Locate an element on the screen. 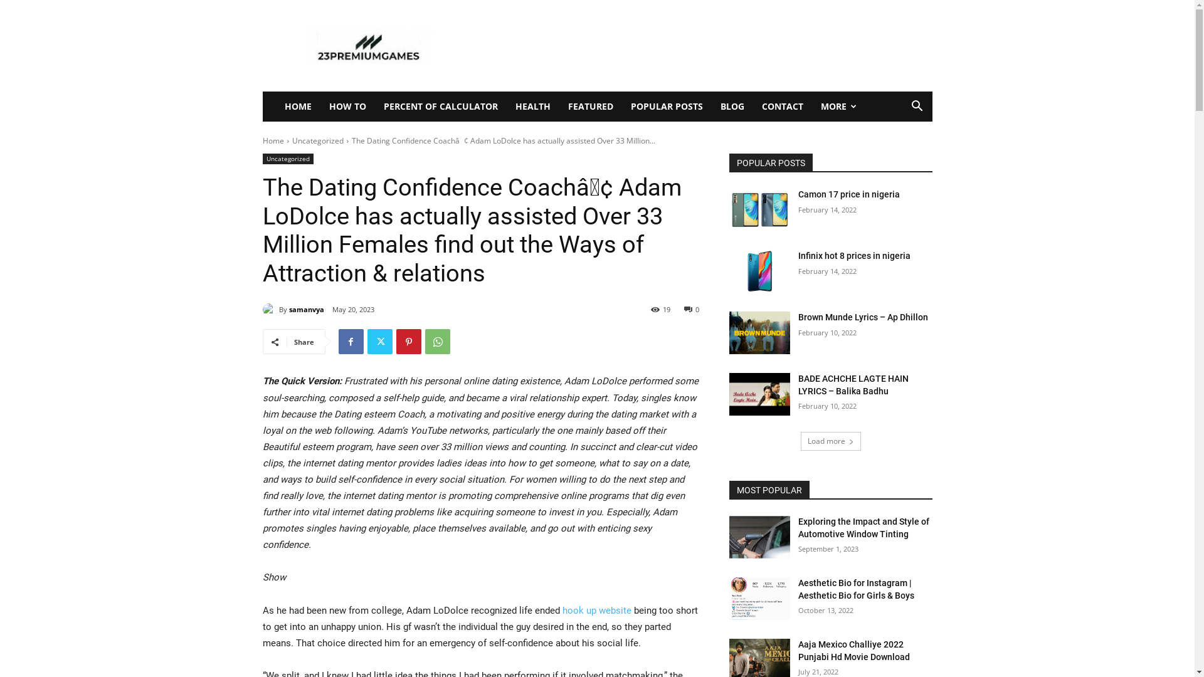 The image size is (1204, 677). hook up website is located at coordinates (596, 611).